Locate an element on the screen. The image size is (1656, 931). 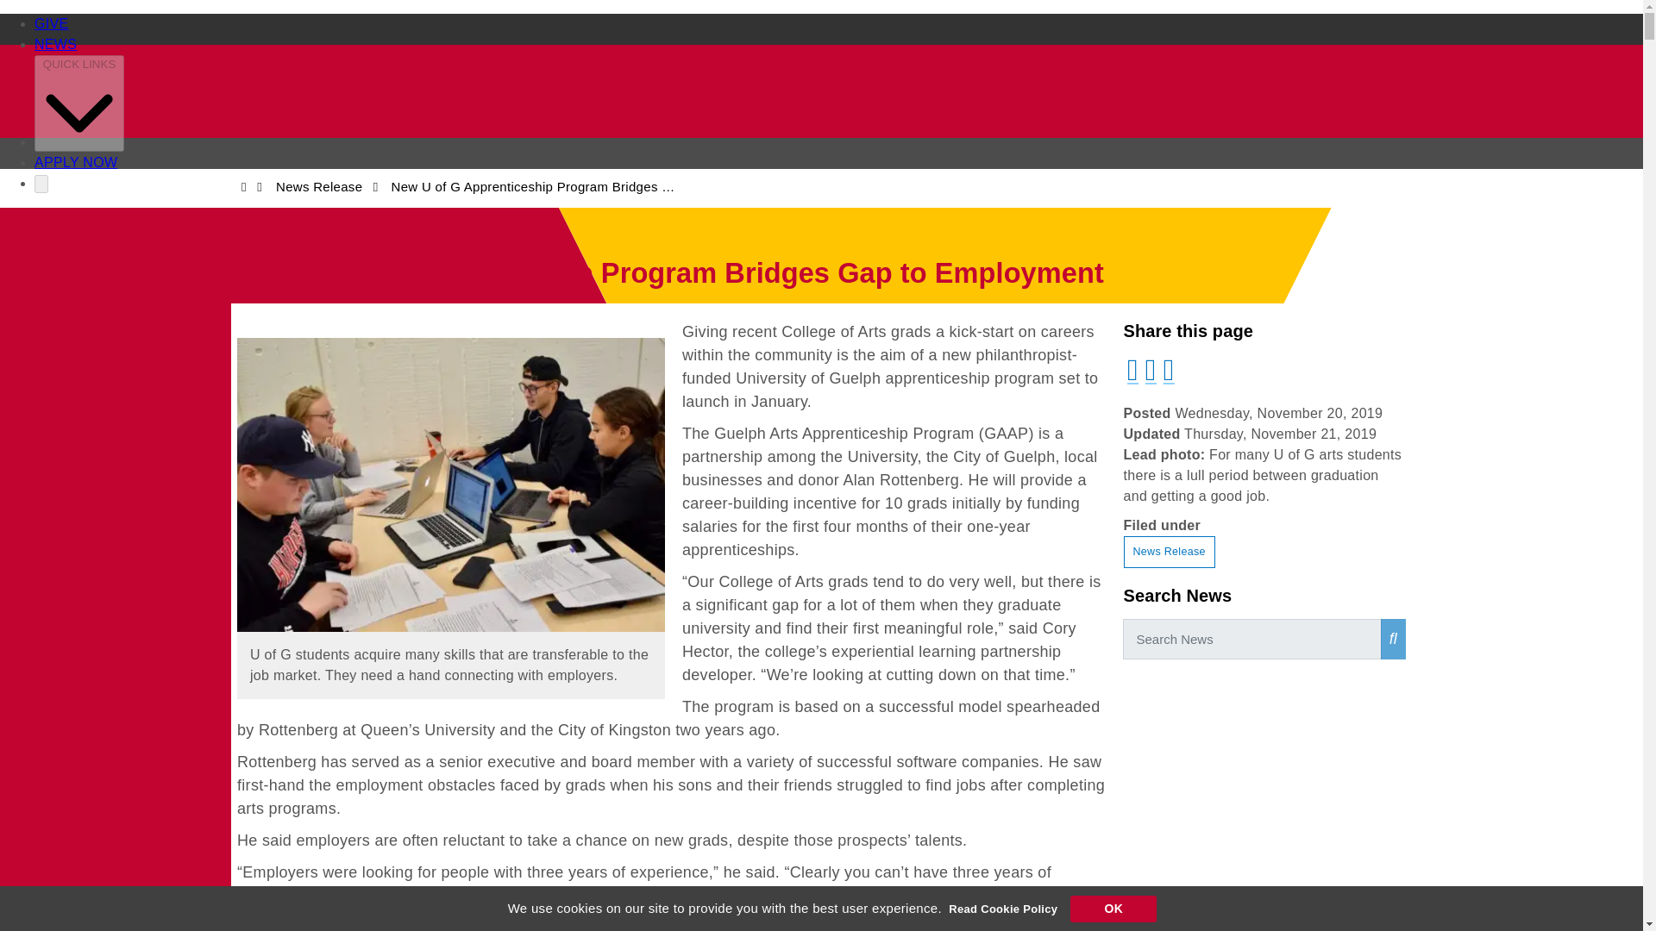
News Release is located at coordinates (1168, 552).